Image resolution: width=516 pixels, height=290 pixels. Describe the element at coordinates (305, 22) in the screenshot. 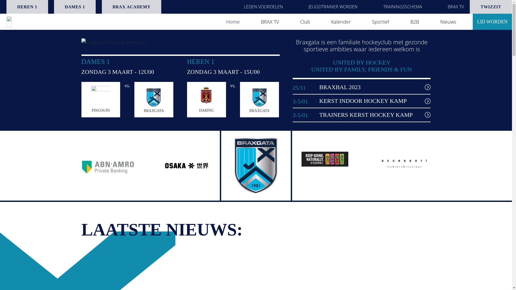

I see `Club` at that location.